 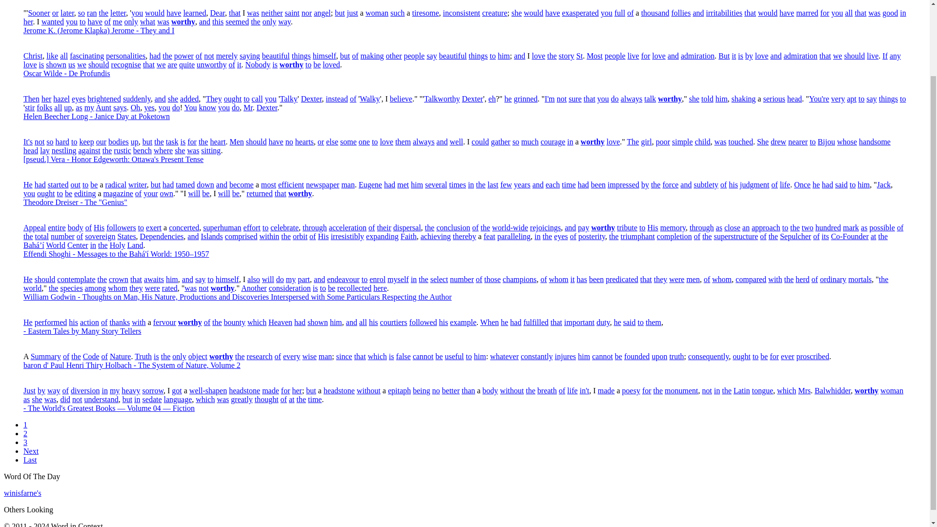 What do you see at coordinates (55, 13) in the screenshot?
I see `Click to find the word in context` at bounding box center [55, 13].